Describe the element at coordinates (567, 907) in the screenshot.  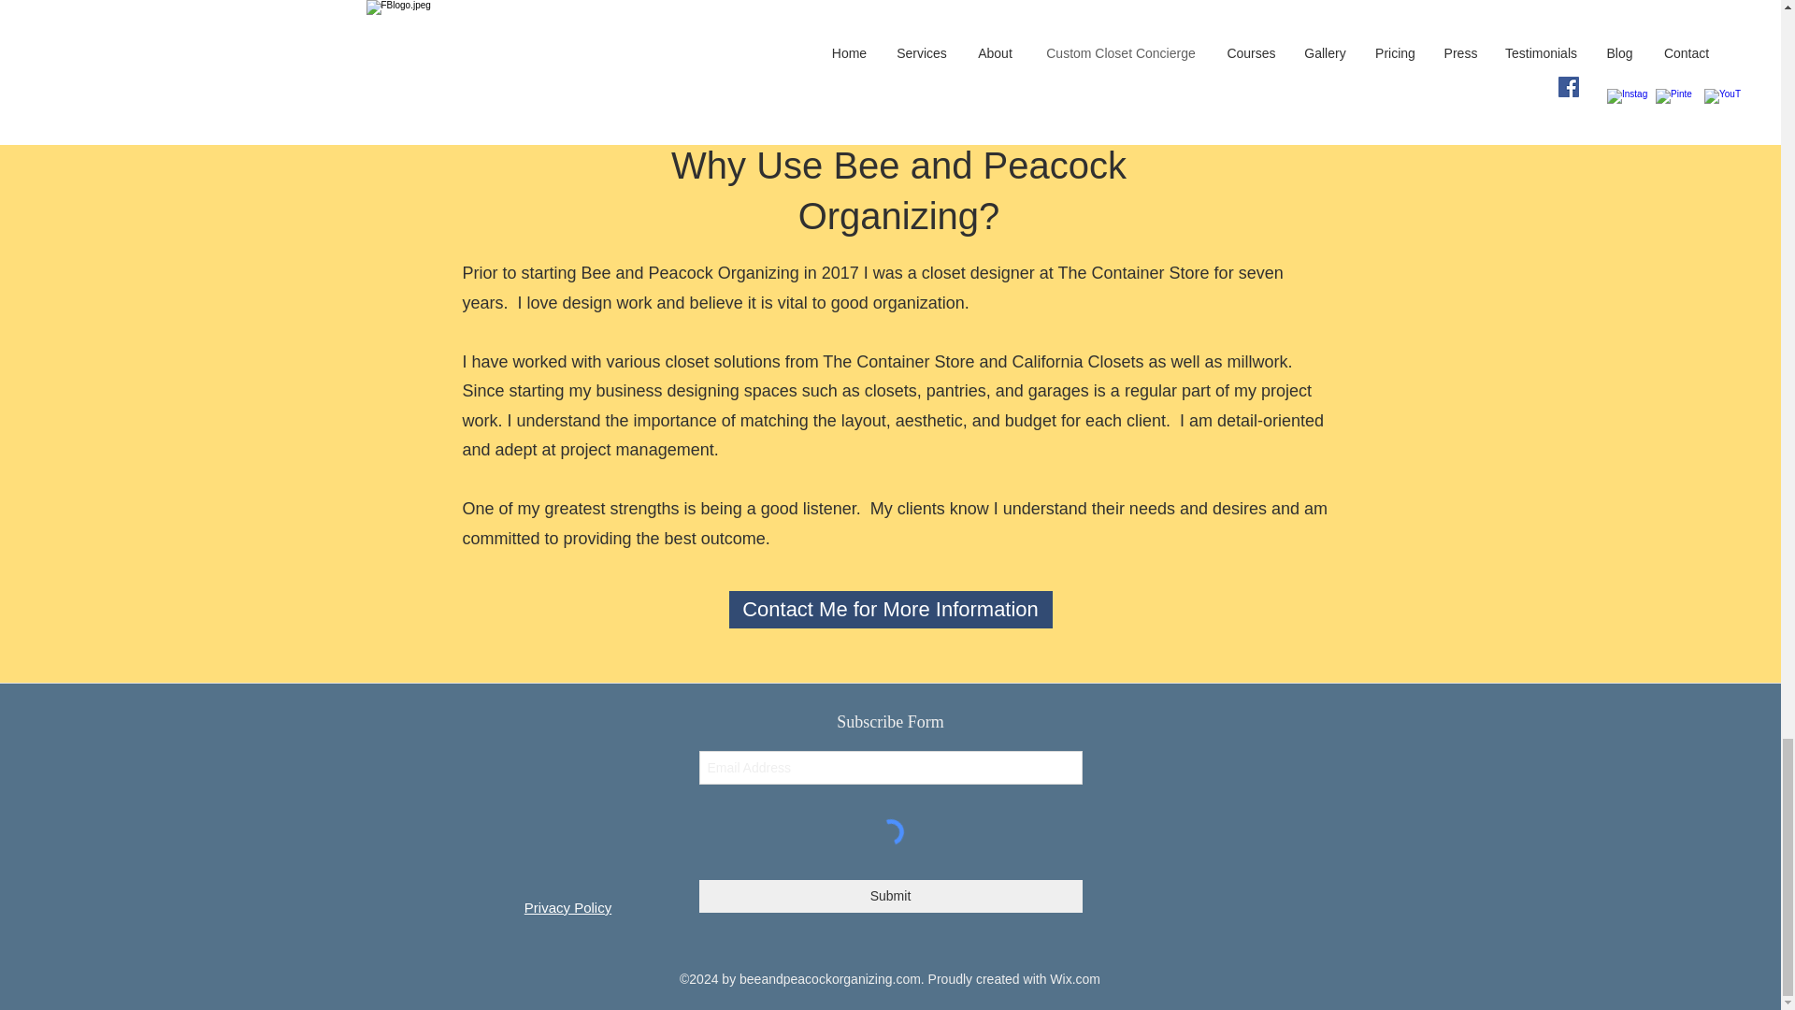
I see `Privacy Policy` at that location.